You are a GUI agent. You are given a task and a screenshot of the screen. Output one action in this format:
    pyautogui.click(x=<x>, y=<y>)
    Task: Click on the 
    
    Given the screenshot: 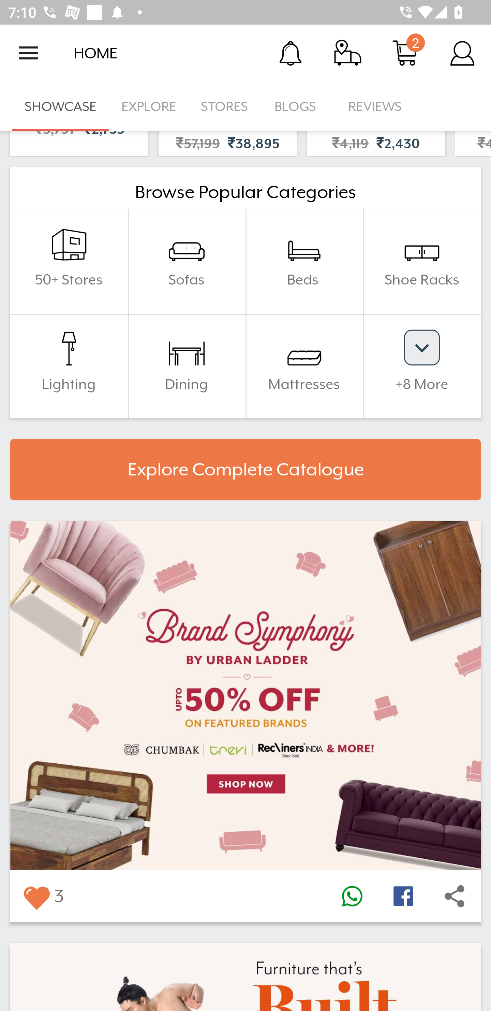 What is the action you would take?
    pyautogui.click(x=403, y=896)
    